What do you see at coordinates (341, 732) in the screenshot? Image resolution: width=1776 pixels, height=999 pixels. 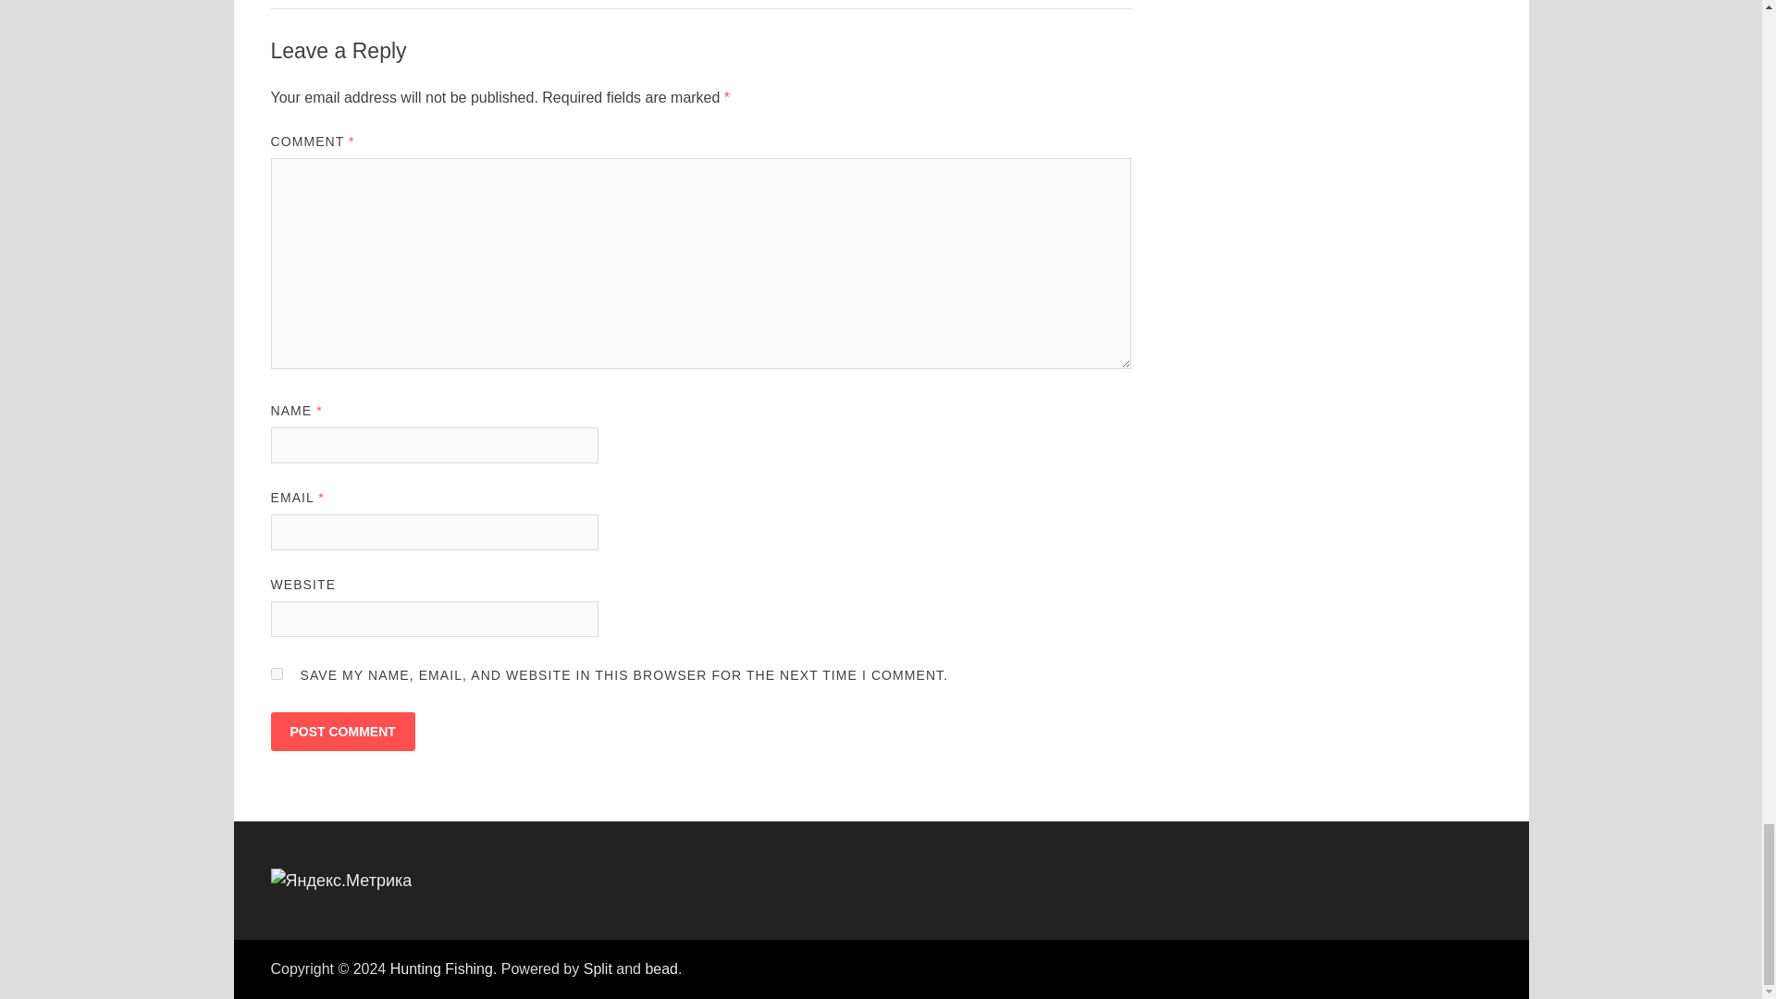 I see `Post Comment` at bounding box center [341, 732].